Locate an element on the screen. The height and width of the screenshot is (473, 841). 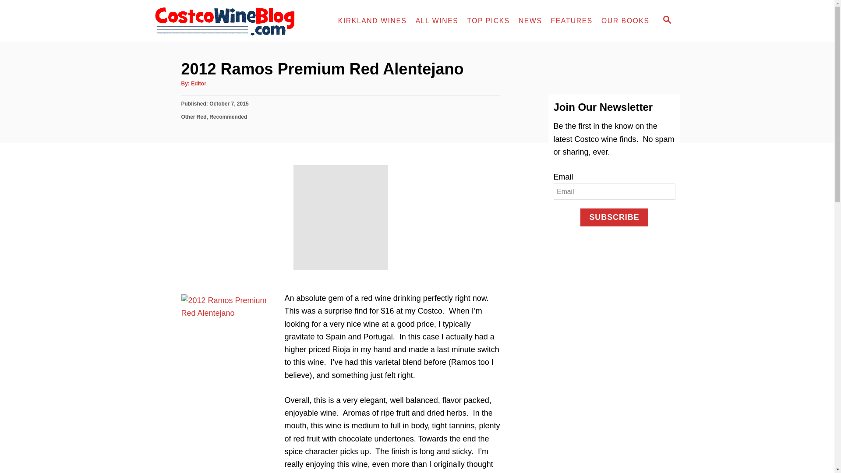
Editor is located at coordinates (198, 83).